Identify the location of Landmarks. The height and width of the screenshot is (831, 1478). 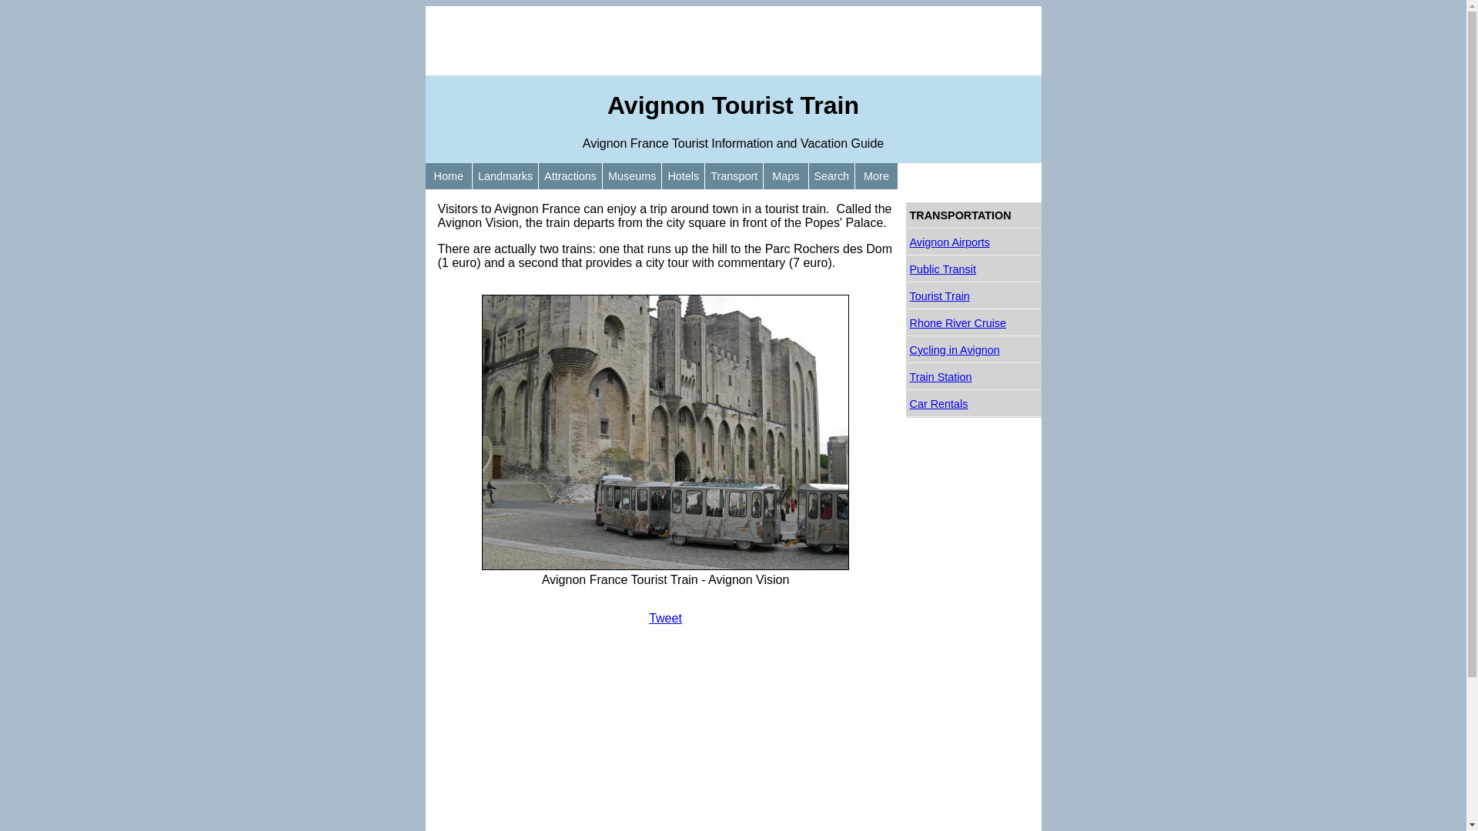
(505, 176).